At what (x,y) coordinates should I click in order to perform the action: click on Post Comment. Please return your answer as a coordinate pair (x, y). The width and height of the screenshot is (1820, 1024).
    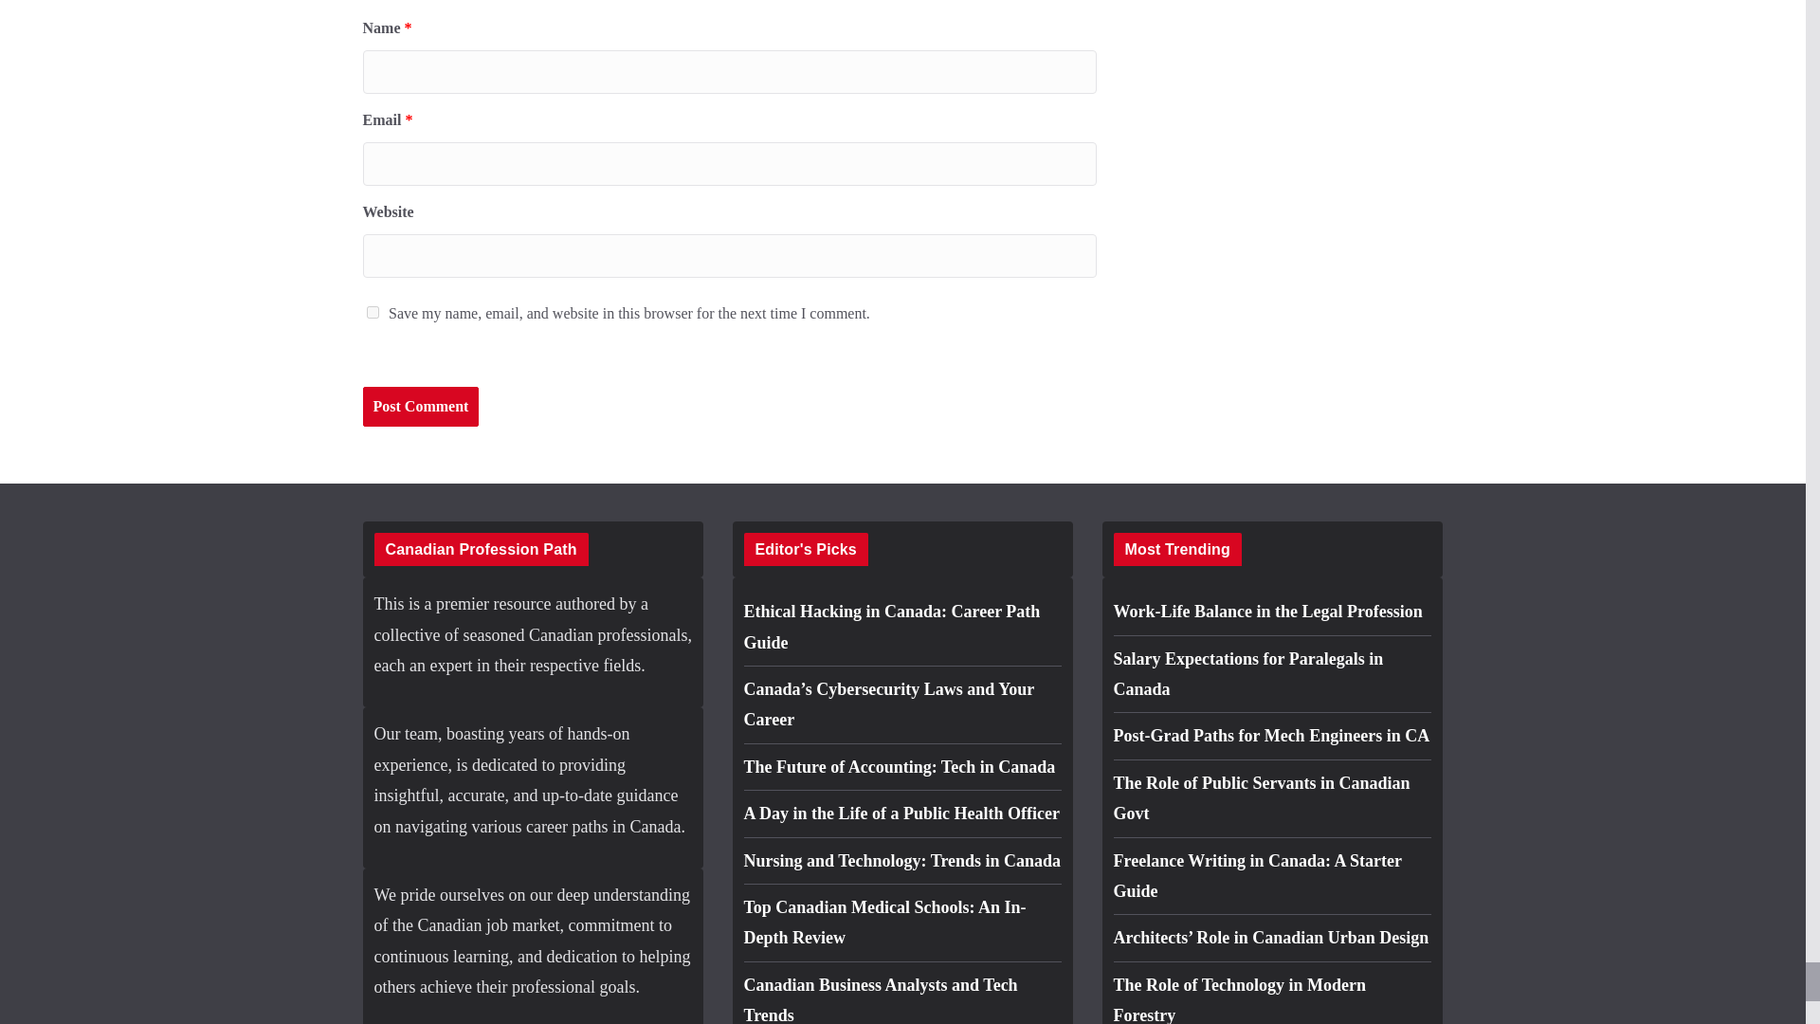
    Looking at the image, I should click on (420, 408).